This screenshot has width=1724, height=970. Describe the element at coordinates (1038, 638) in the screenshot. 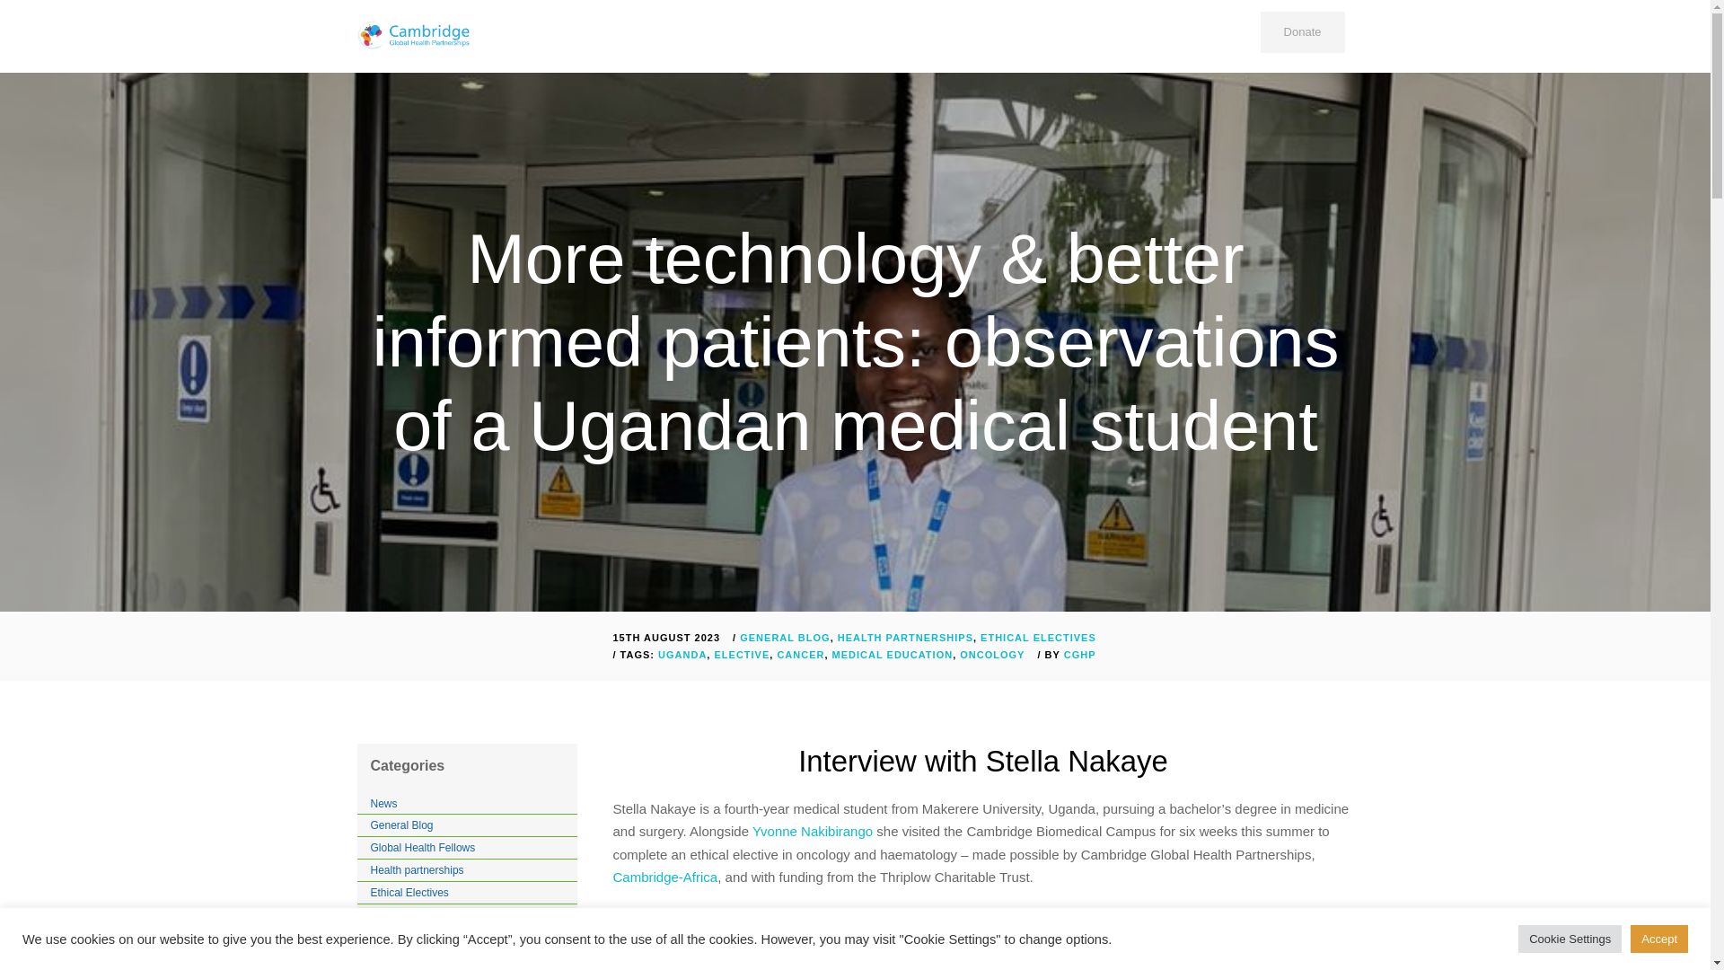

I see `View all posts in Ethical Electives` at that location.